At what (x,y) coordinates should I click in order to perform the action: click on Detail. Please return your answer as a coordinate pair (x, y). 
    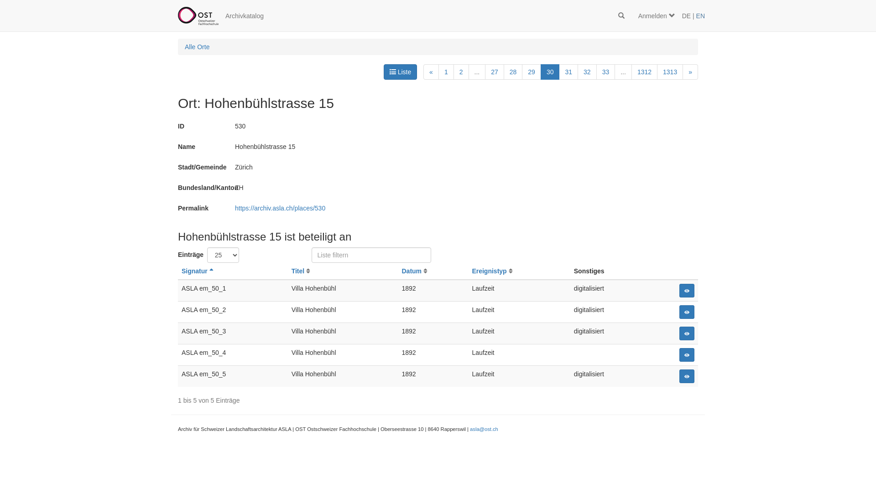
    Looking at the image, I should click on (687, 312).